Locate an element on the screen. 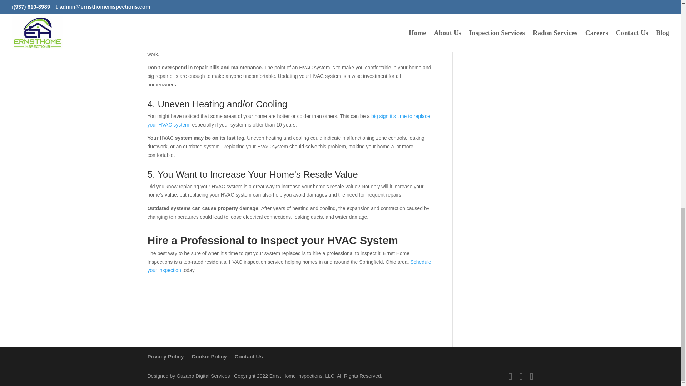 The image size is (686, 386). Contact Us is located at coordinates (249, 356).